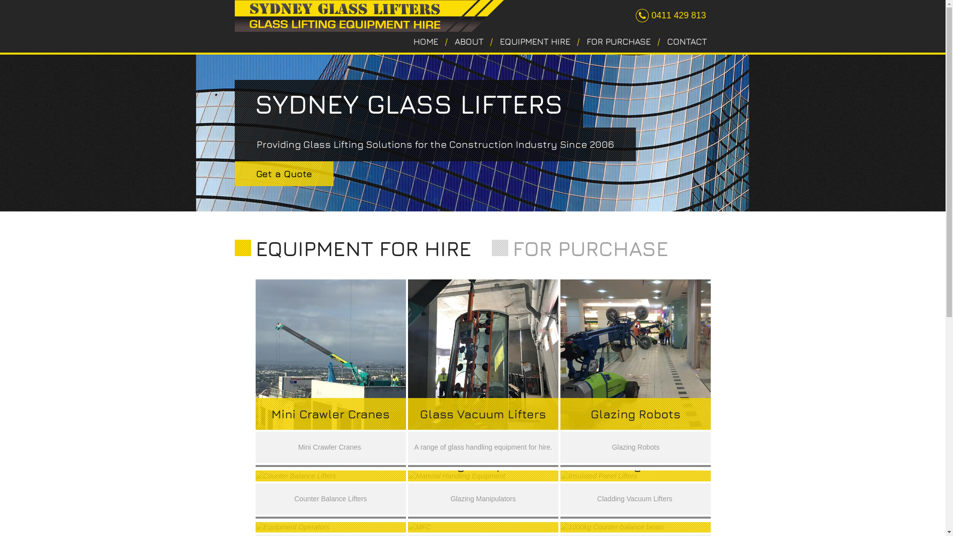 This screenshot has width=953, height=536. Describe the element at coordinates (679, 15) in the screenshot. I see `0411 429 813` at that location.